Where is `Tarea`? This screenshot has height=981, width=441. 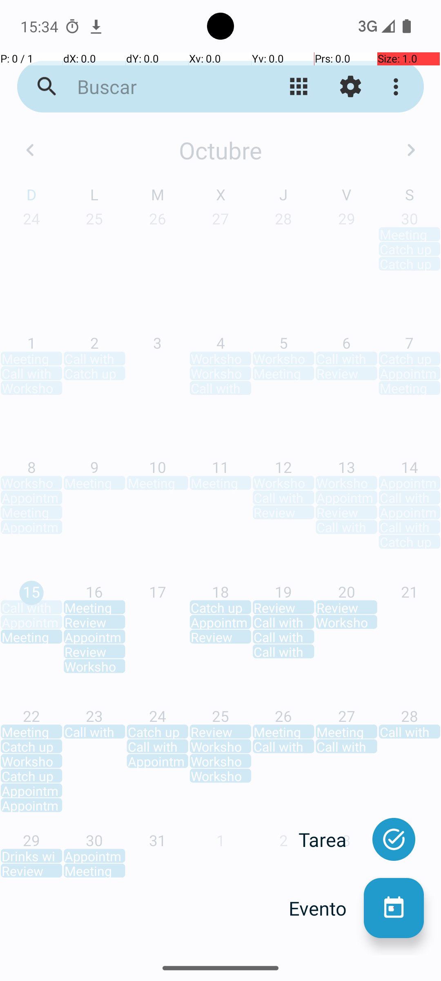 Tarea is located at coordinates (331, 840).